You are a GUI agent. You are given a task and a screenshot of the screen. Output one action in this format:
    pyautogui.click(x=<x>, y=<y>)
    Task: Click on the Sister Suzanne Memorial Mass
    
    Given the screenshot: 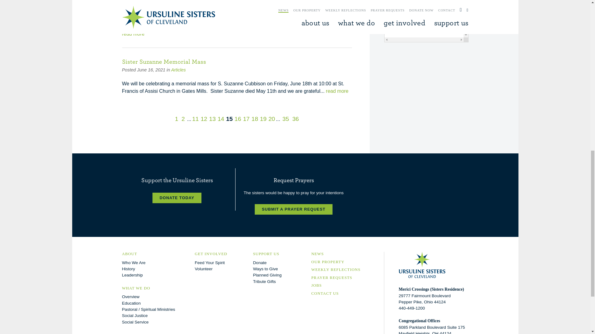 What is the action you would take?
    pyautogui.click(x=164, y=61)
    